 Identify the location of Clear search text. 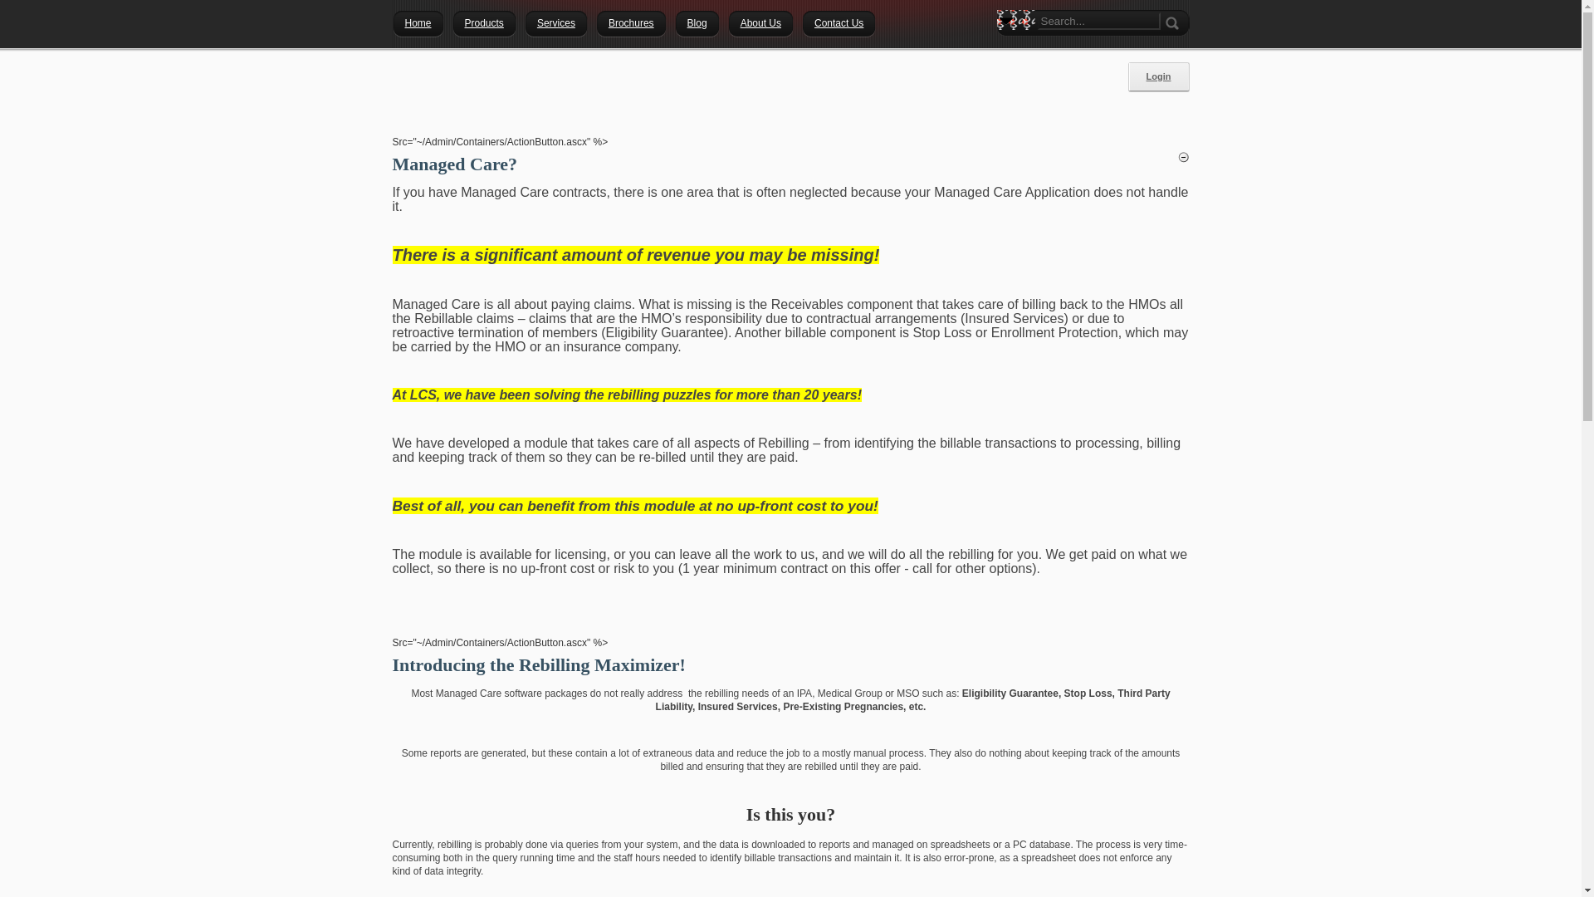
(1147, 22).